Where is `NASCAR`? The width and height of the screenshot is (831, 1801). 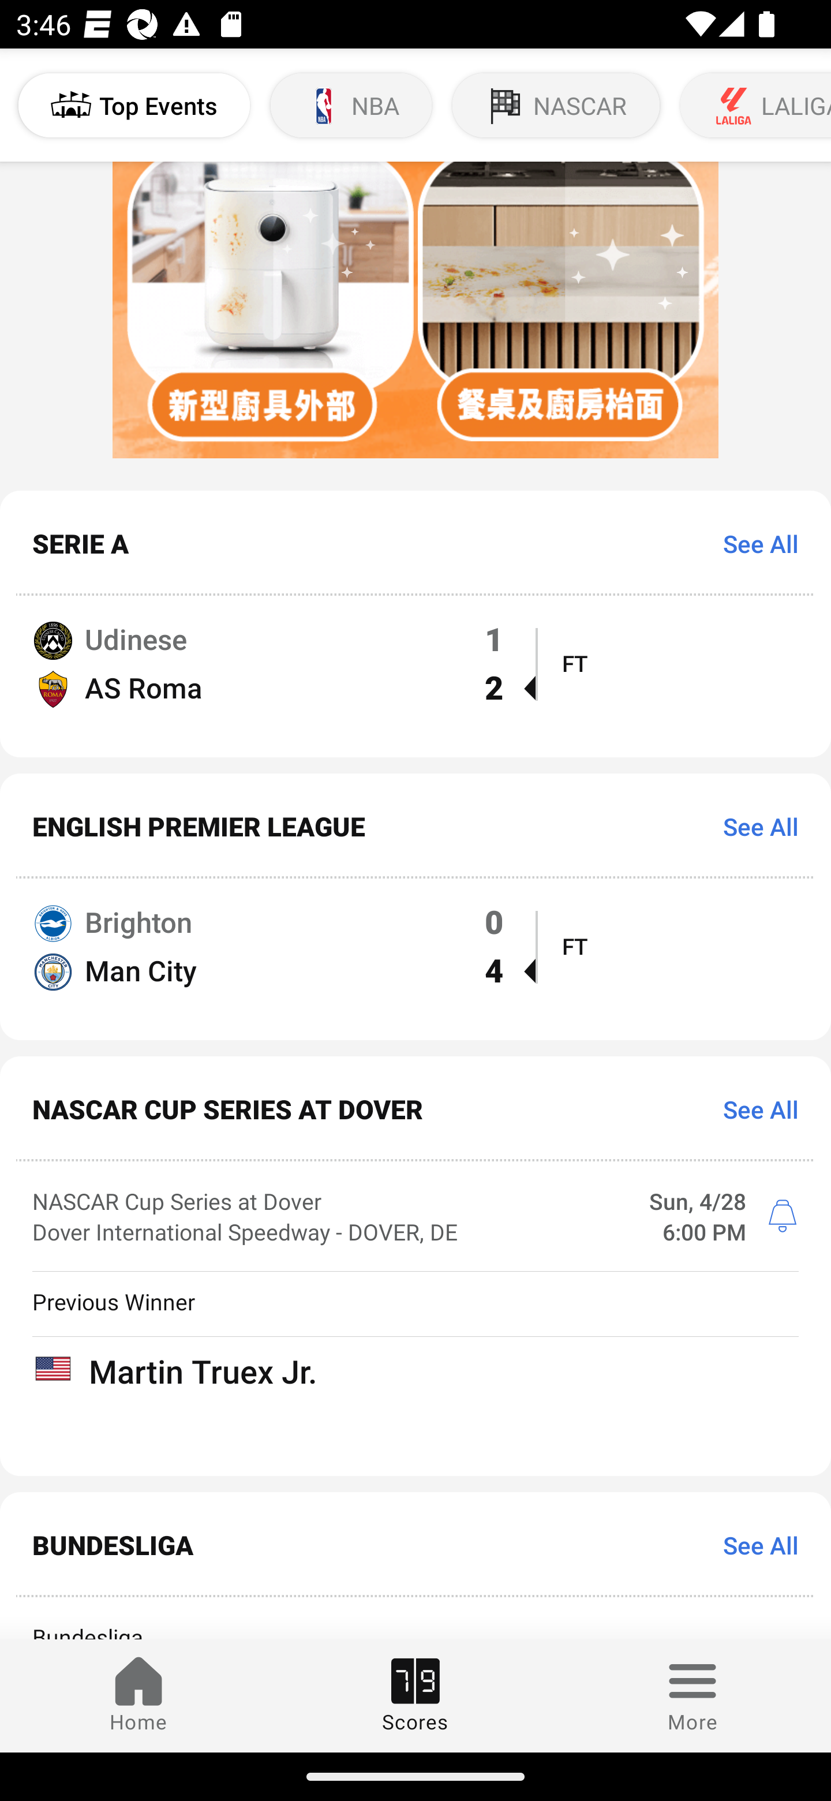 NASCAR is located at coordinates (556, 105).